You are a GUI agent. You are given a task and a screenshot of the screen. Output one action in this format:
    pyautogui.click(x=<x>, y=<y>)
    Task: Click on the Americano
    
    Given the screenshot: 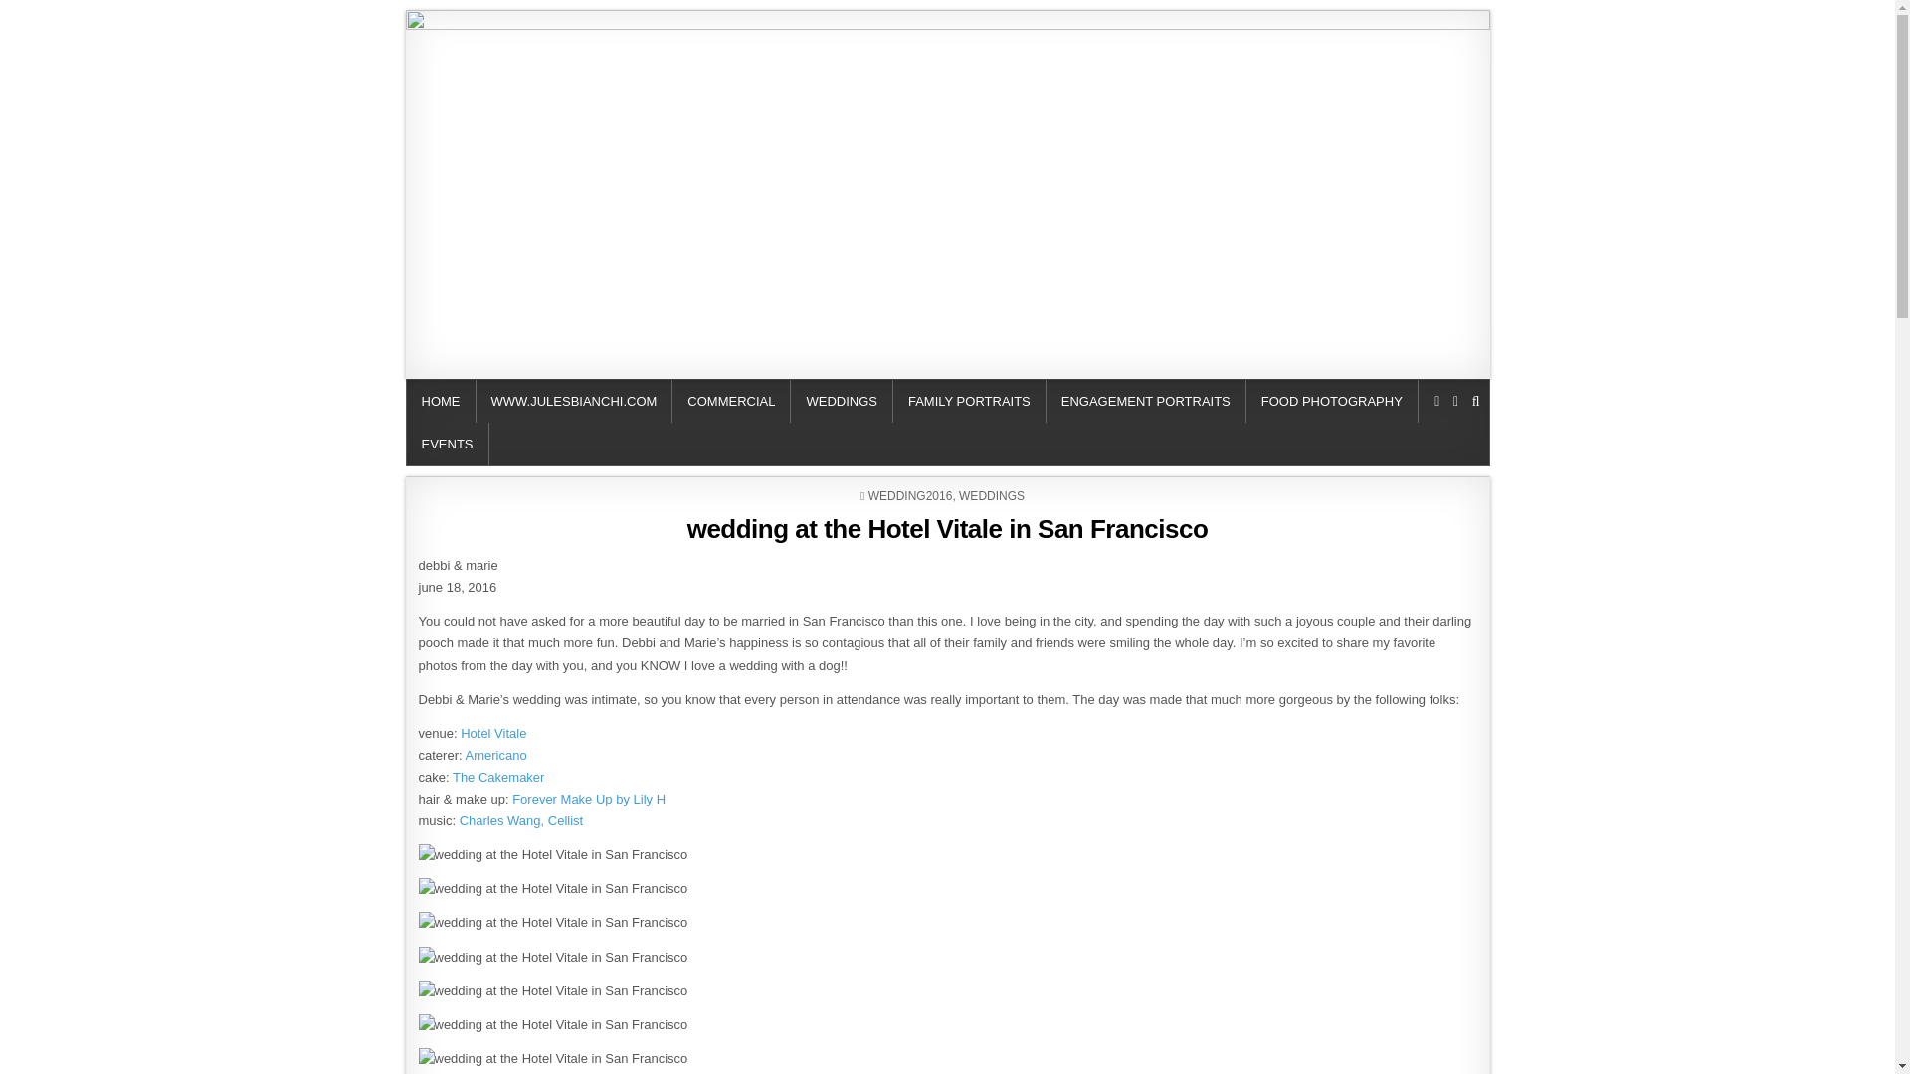 What is the action you would take?
    pyautogui.click(x=495, y=754)
    